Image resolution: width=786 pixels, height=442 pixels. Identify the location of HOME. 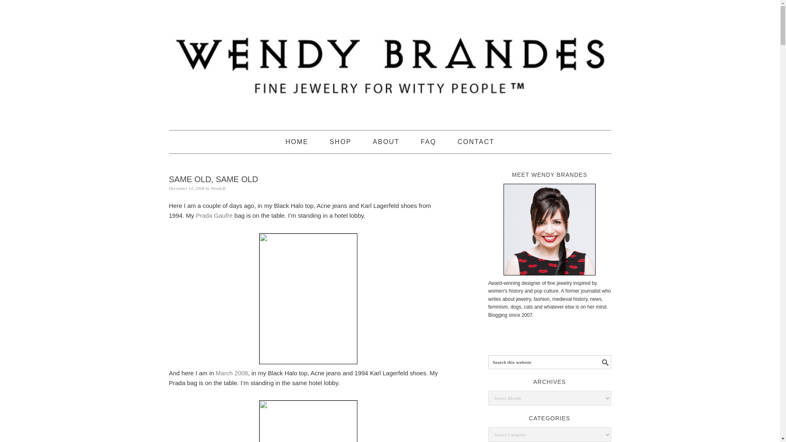
(296, 142).